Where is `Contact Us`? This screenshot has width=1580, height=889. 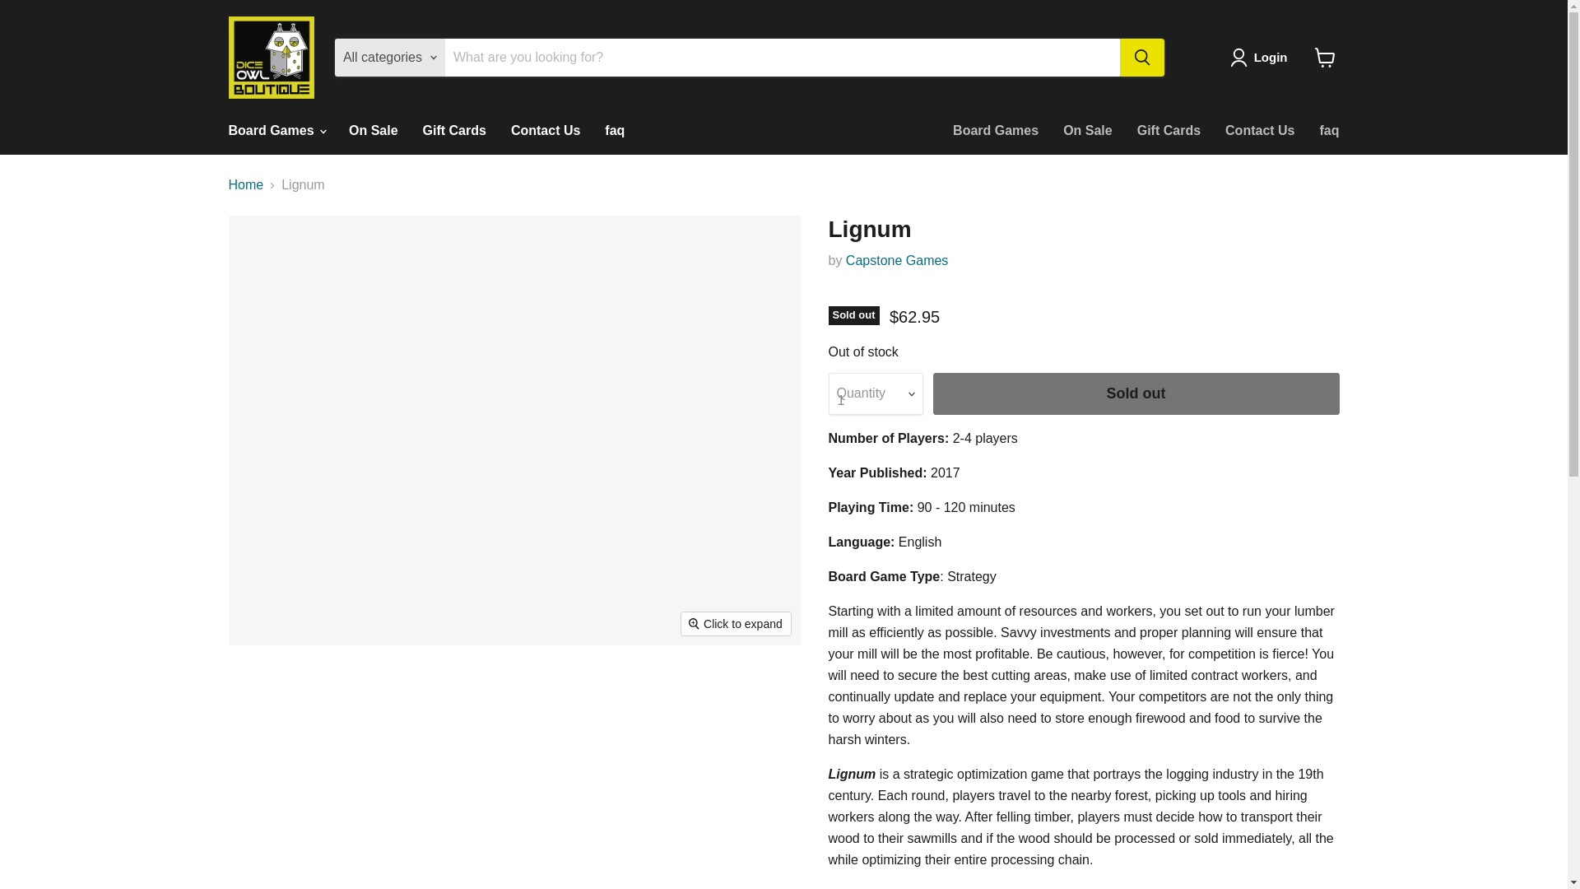
Contact Us is located at coordinates (1259, 131).